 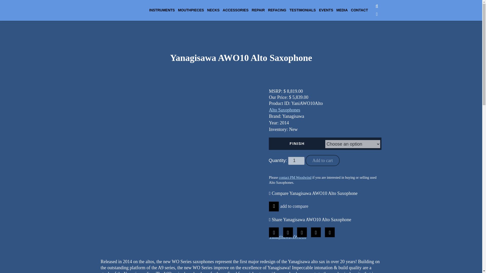 I want to click on INSTRUMENTS, so click(x=162, y=10).